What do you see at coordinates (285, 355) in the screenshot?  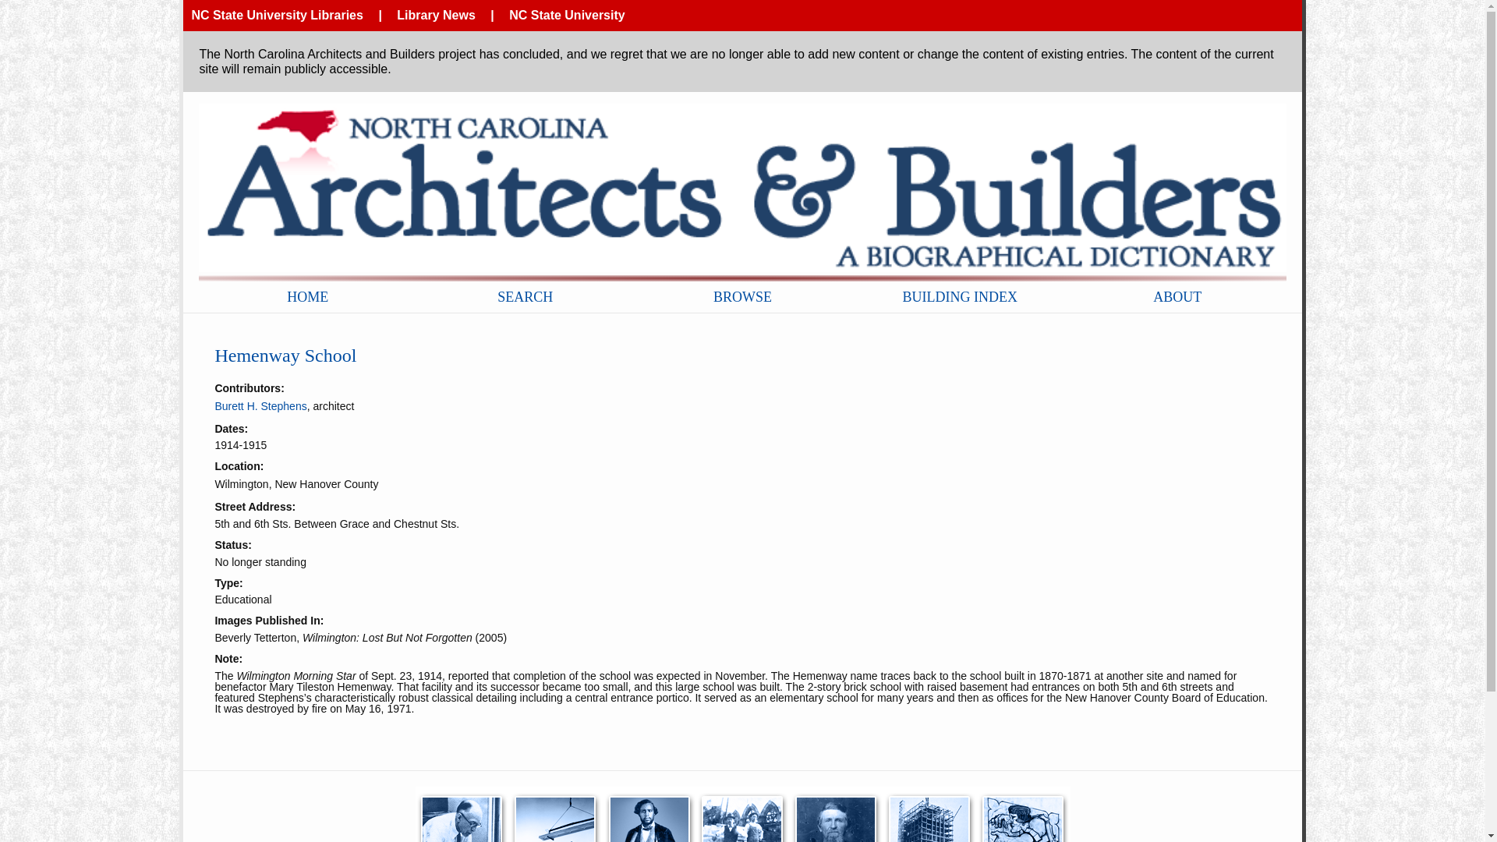 I see `Hemenway School` at bounding box center [285, 355].